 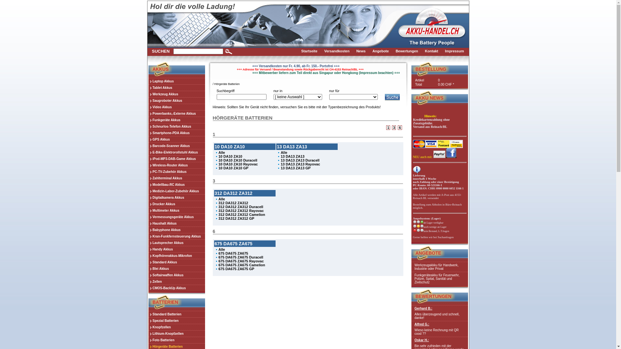 What do you see at coordinates (177, 152) in the screenshot?
I see `E-Bike-Elektrorollstuhl Akkus` at bounding box center [177, 152].